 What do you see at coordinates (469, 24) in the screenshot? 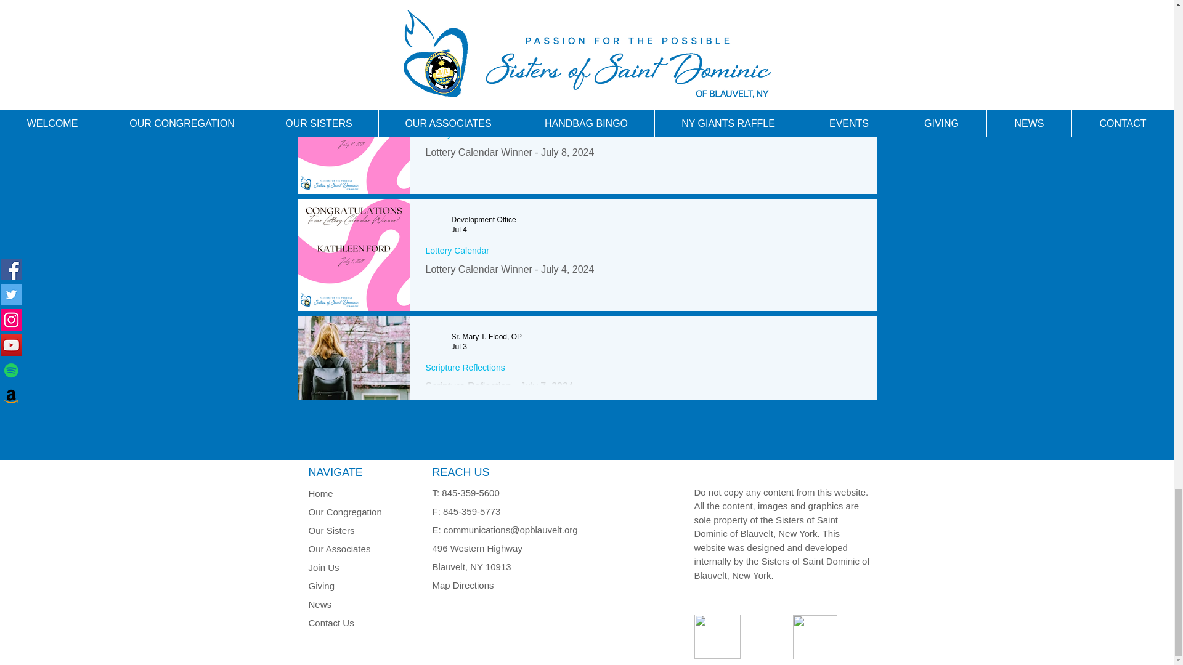
I see `7 days ago` at bounding box center [469, 24].